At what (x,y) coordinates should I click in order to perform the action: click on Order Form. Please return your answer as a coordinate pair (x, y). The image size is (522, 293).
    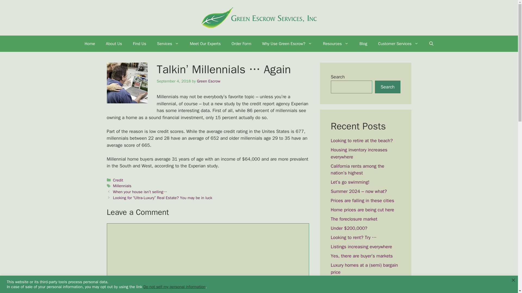
    Looking at the image, I should click on (241, 43).